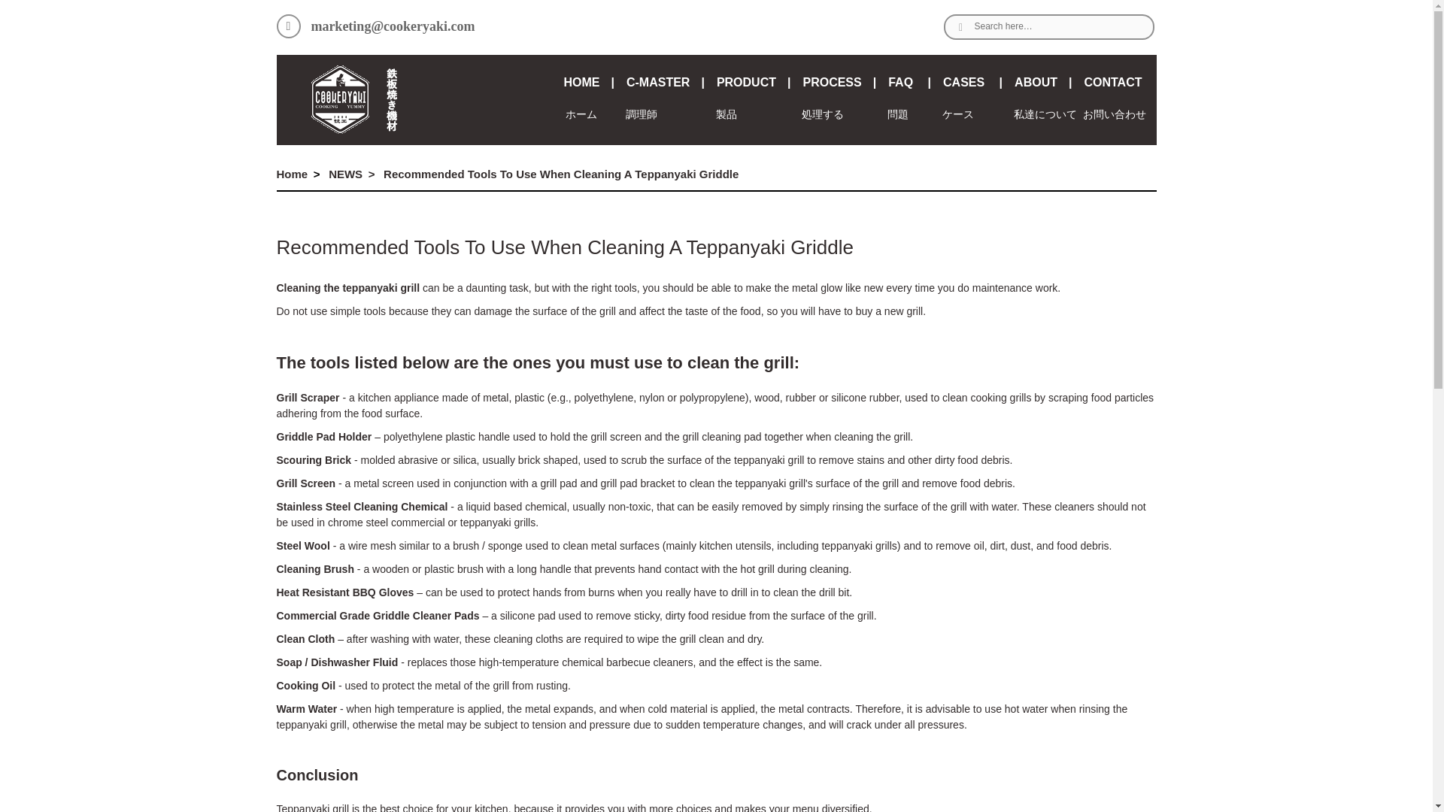 This screenshot has width=1444, height=812. Describe the element at coordinates (839, 82) in the screenshot. I see `PROCESS` at that location.